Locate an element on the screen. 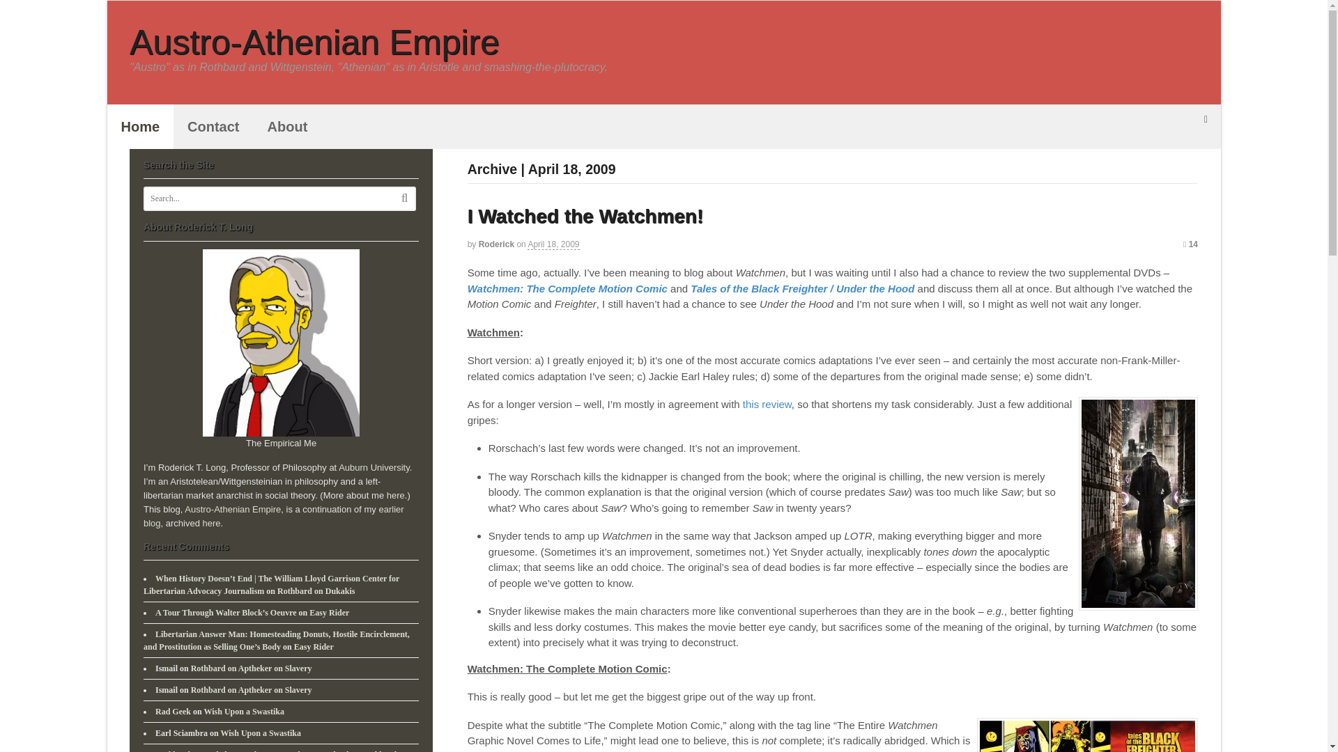  Rothbard on Aptheker on Slavery is located at coordinates (251, 689).